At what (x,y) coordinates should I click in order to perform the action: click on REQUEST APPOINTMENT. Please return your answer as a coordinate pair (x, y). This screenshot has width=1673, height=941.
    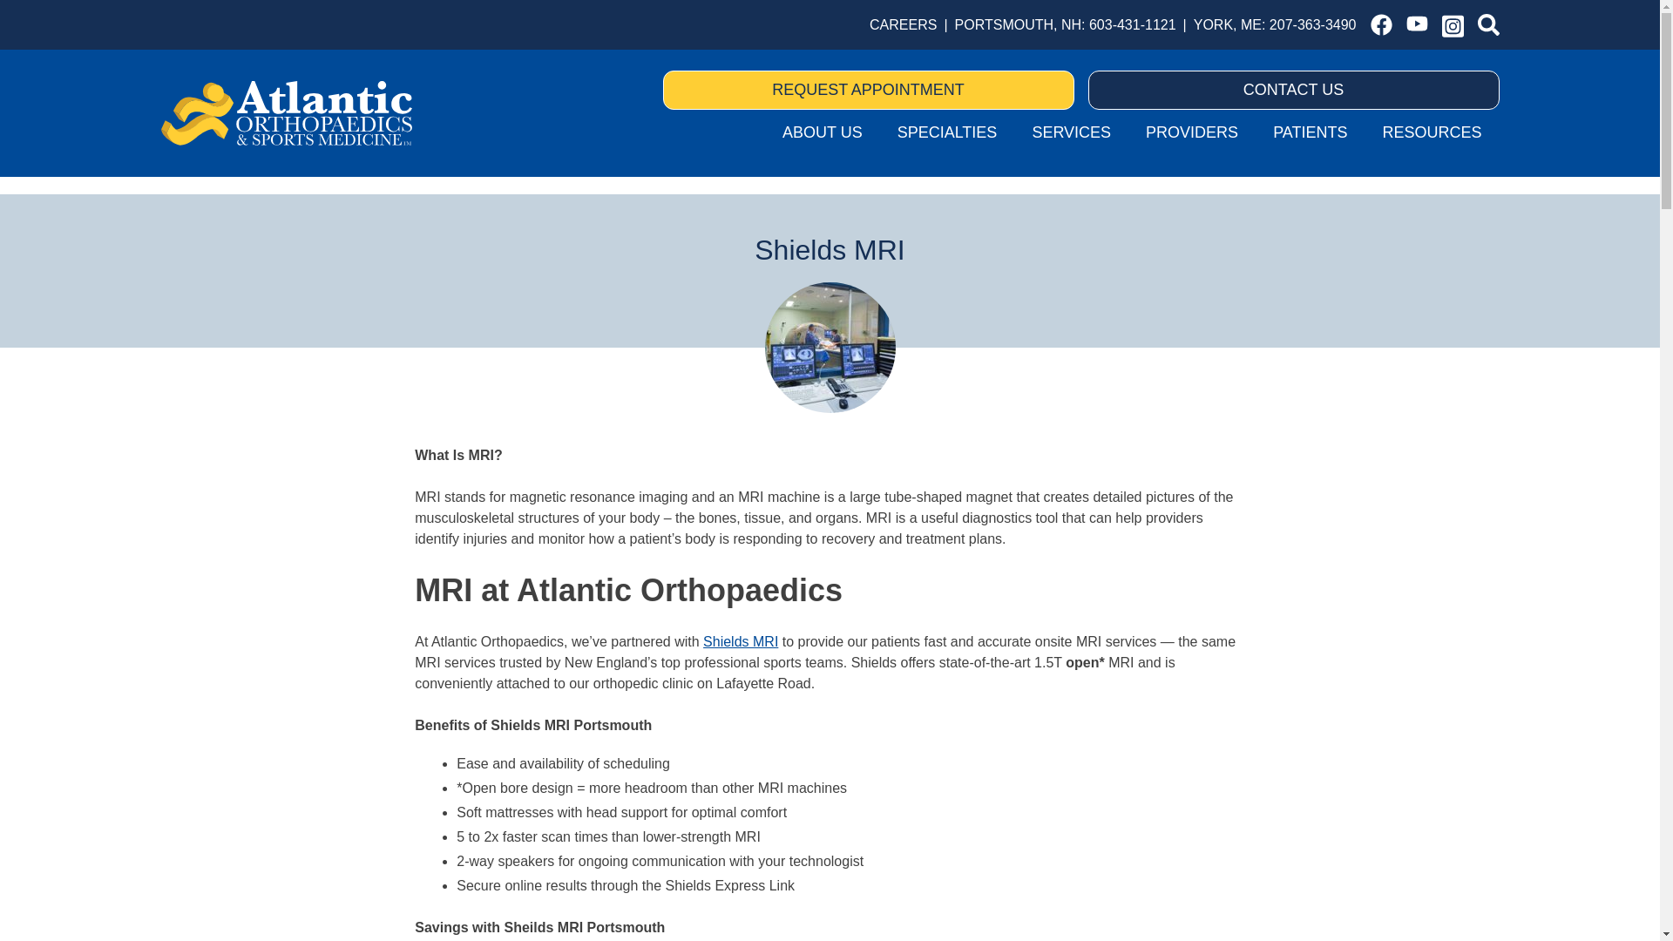
    Looking at the image, I should click on (868, 91).